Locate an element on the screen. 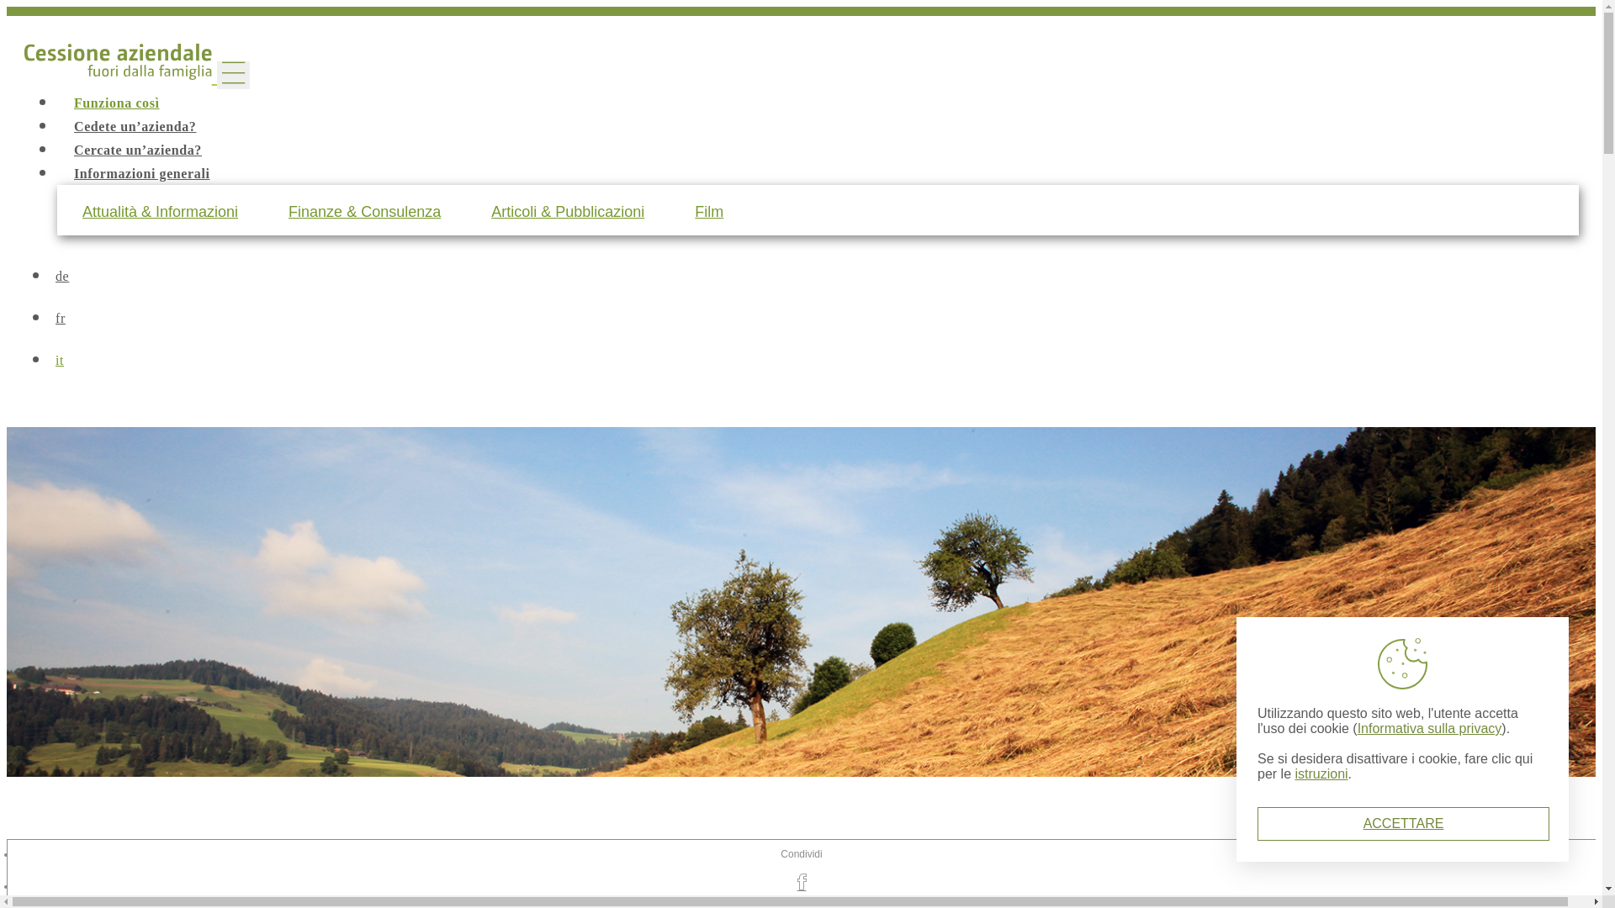  ACCETTARE is located at coordinates (1403, 824).